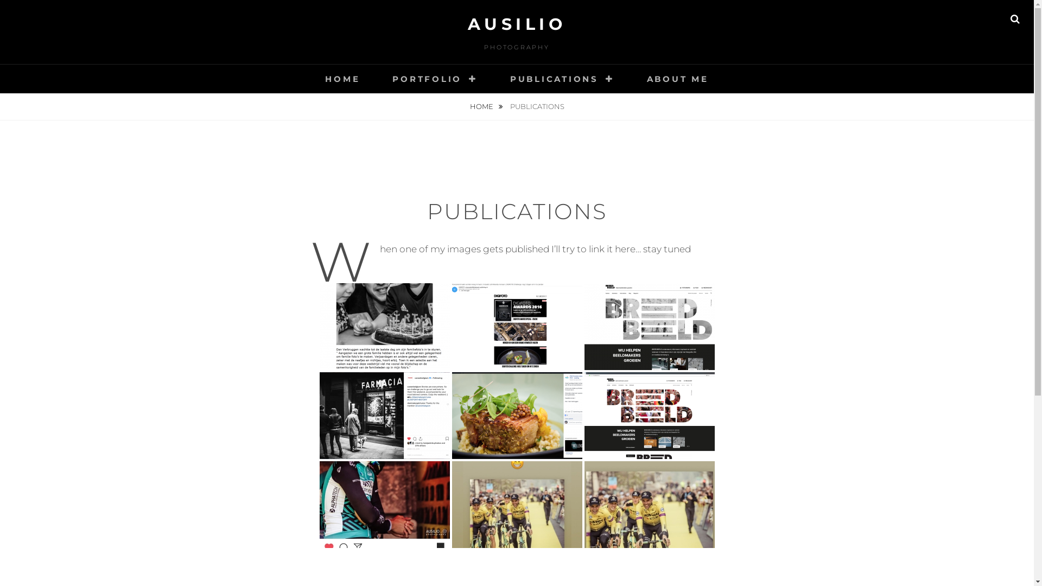 This screenshot has width=1042, height=586. Describe the element at coordinates (1015, 19) in the screenshot. I see `SEARCH` at that location.